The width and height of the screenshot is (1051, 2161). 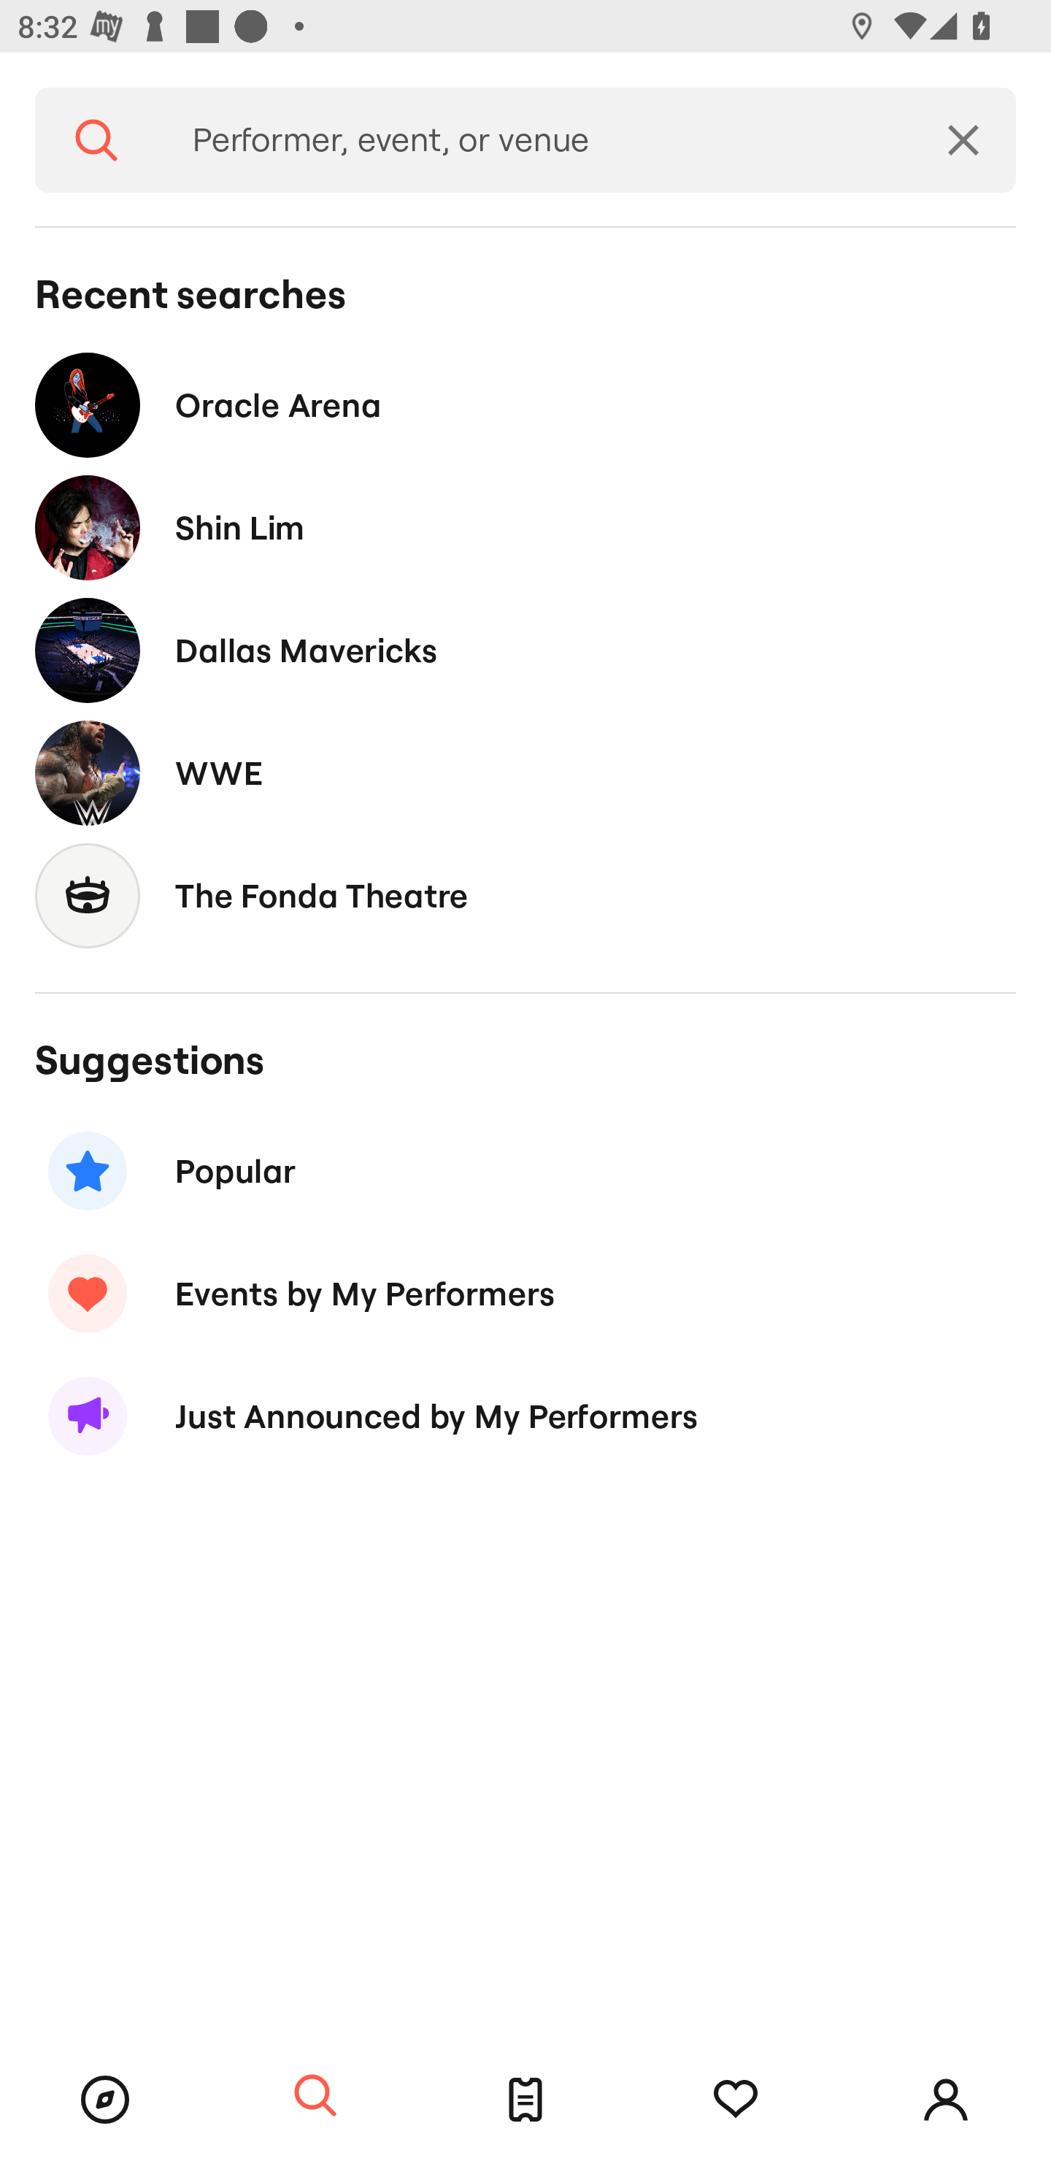 I want to click on Account, so click(x=946, y=2100).